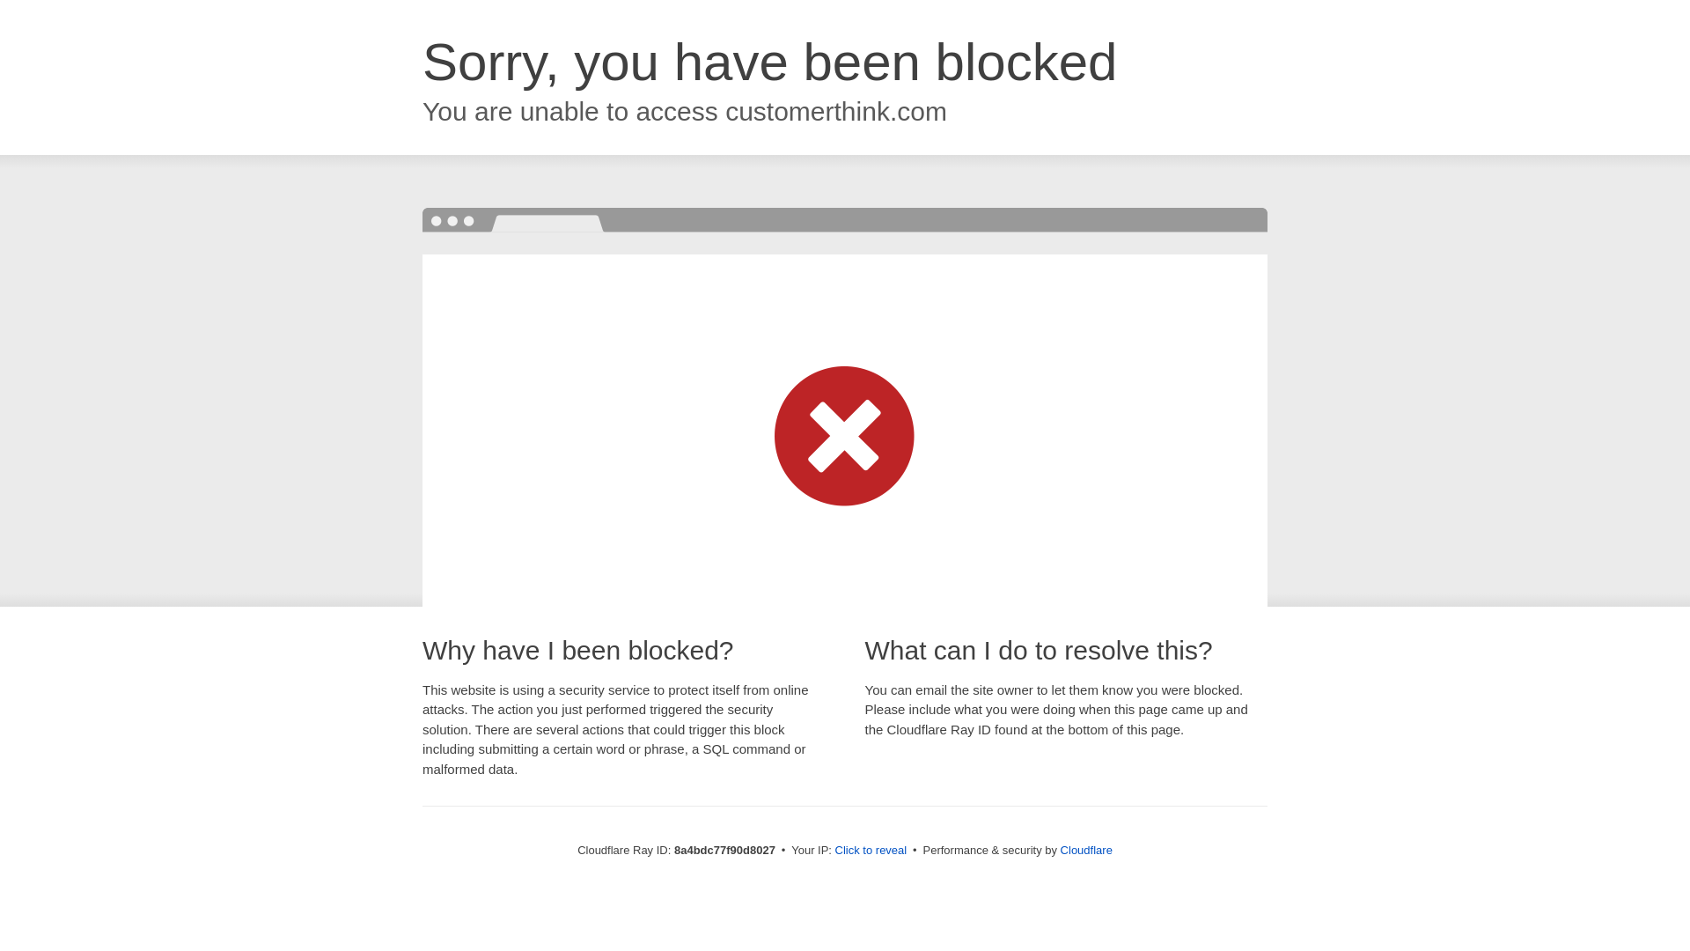 The width and height of the screenshot is (1690, 951). I want to click on Click to reveal, so click(871, 851).